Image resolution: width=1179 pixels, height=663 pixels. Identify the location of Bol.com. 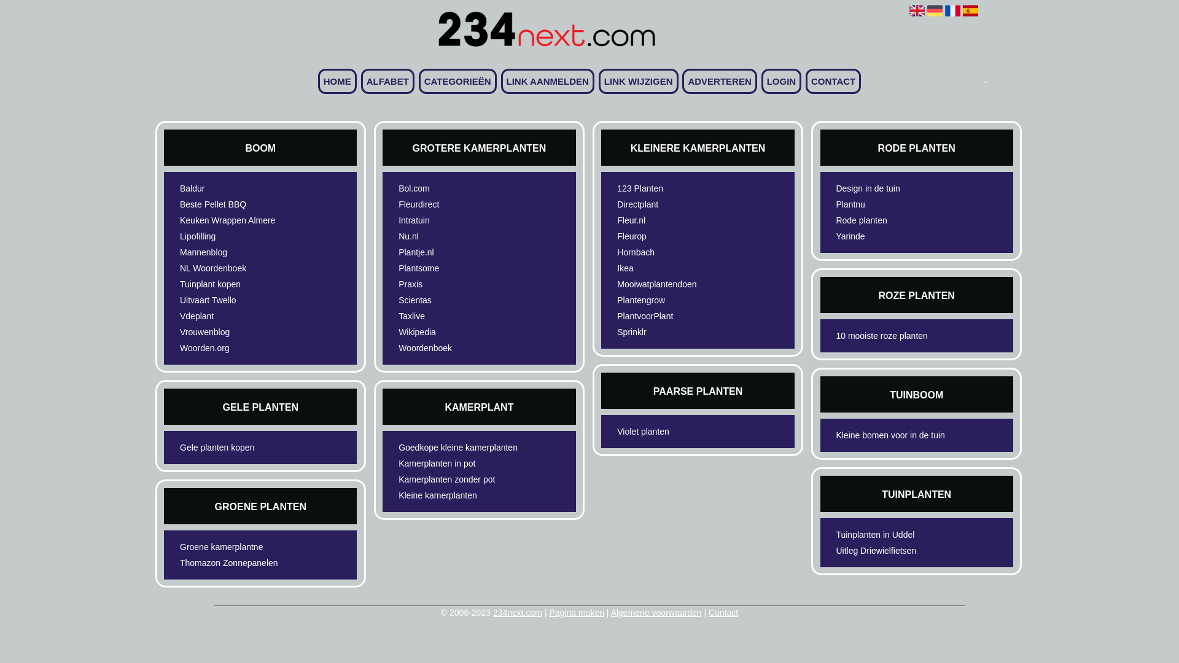
(458, 188).